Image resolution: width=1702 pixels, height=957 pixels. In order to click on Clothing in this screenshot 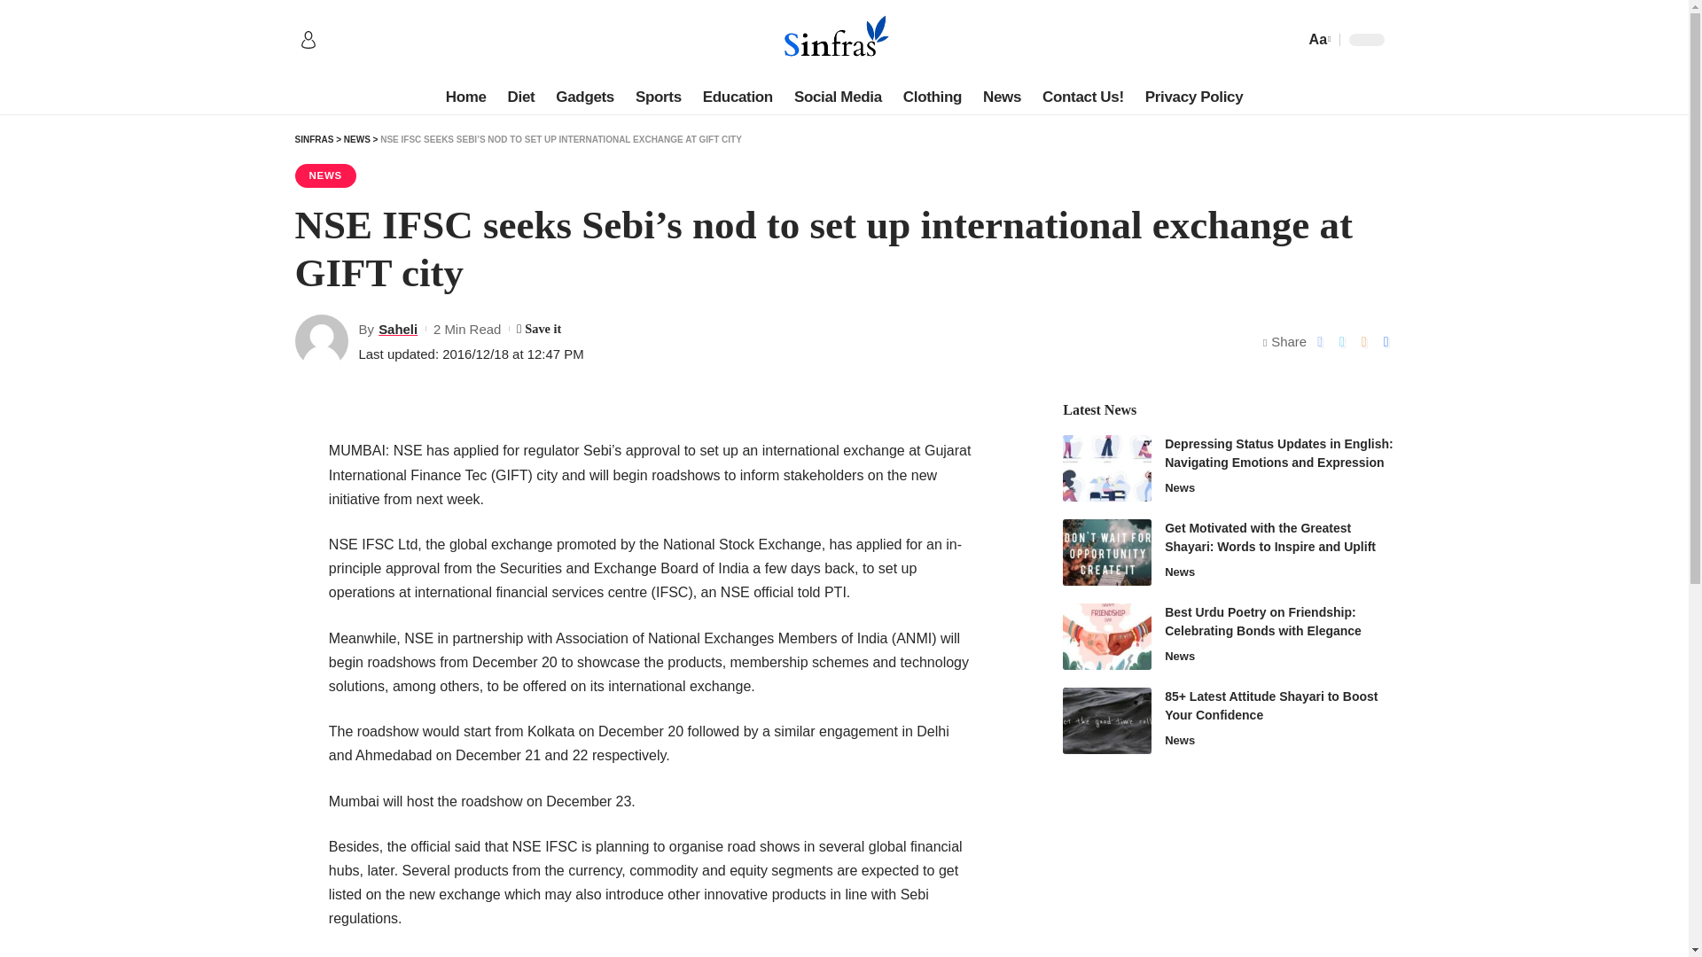, I will do `click(932, 97)`.